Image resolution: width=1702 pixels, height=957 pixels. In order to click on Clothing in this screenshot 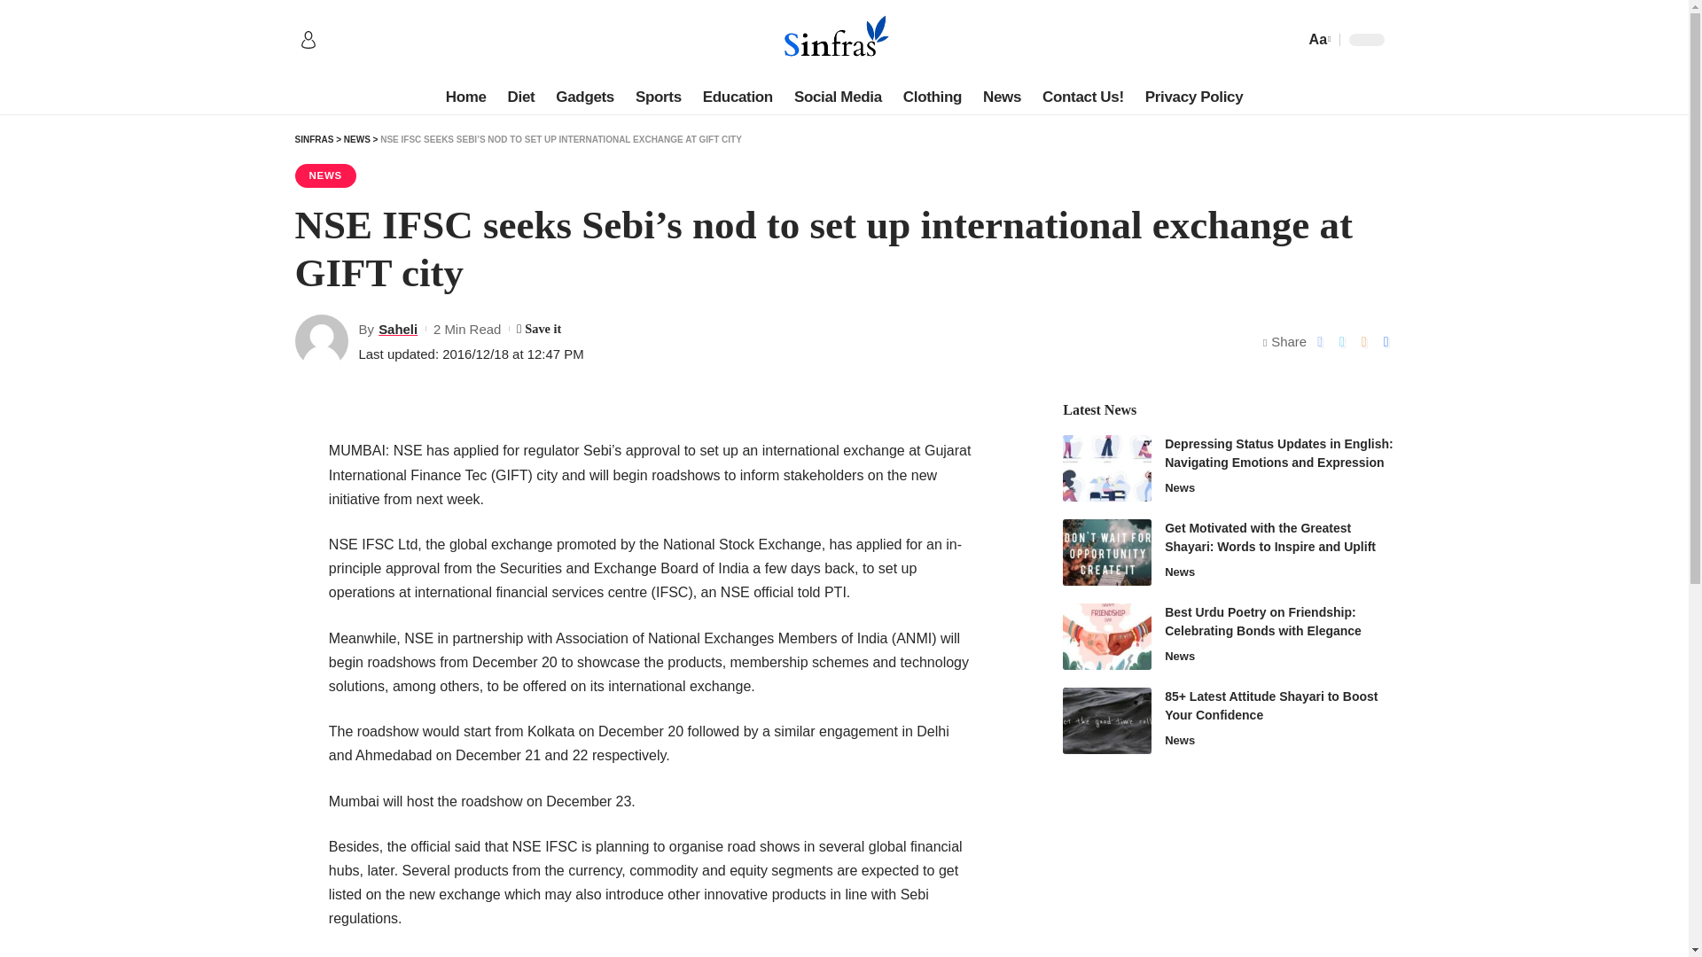, I will do `click(932, 97)`.